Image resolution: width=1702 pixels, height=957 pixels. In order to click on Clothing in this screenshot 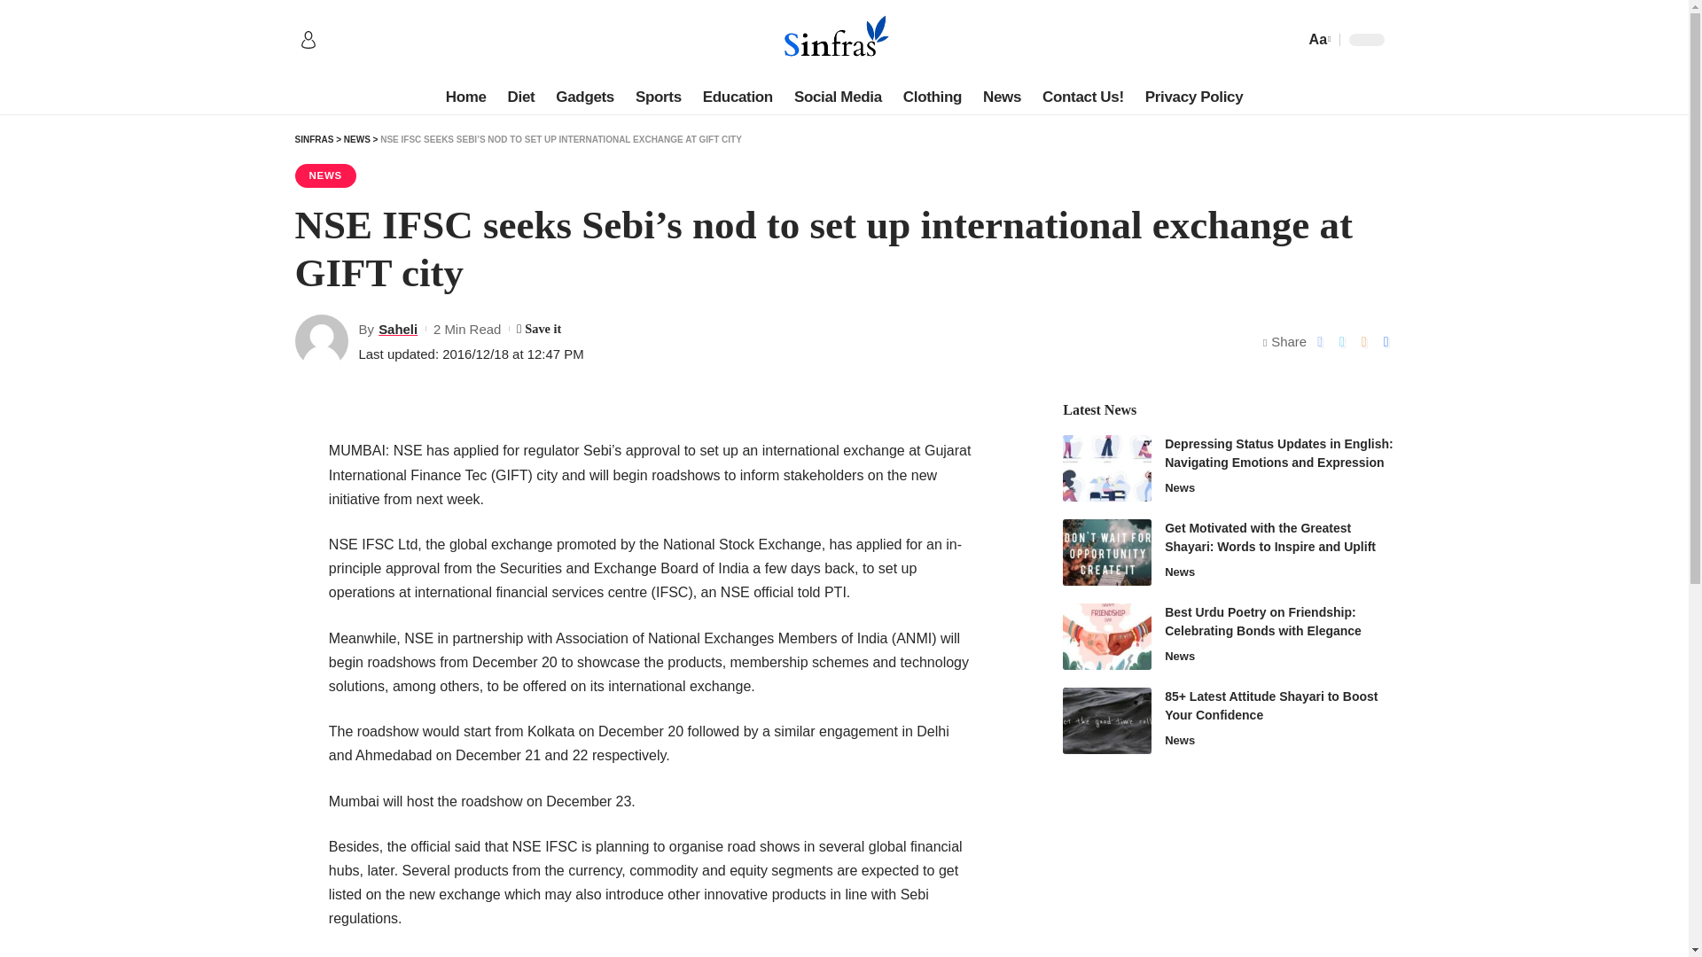, I will do `click(932, 97)`.